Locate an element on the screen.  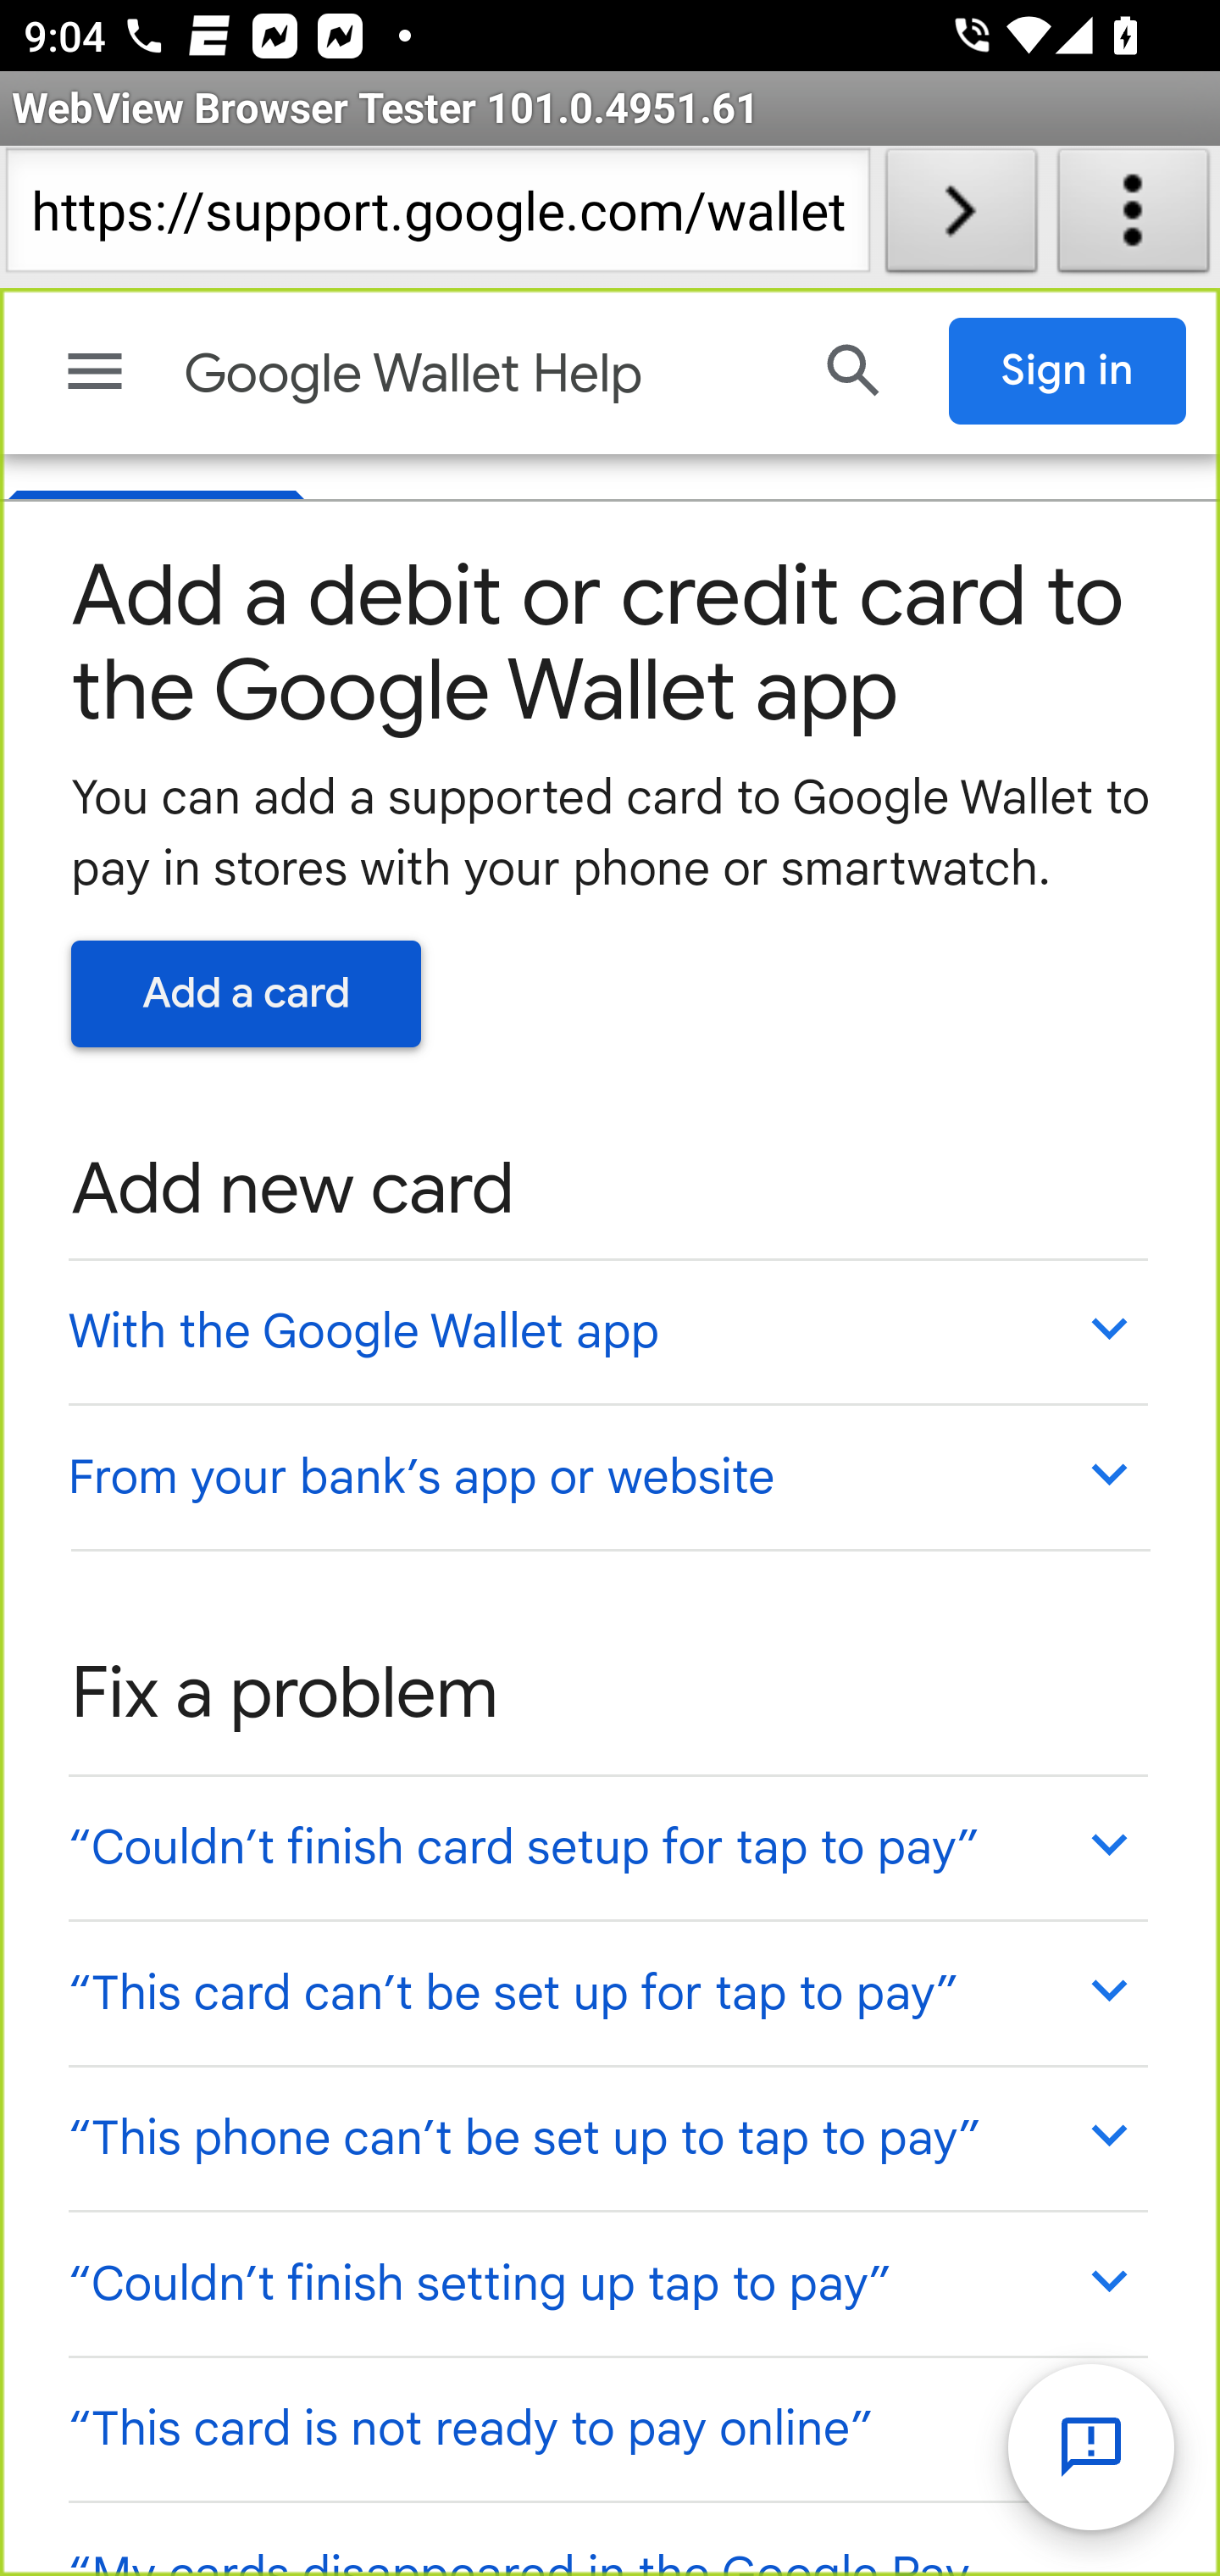
Google Wallet Help is located at coordinates (480, 375).